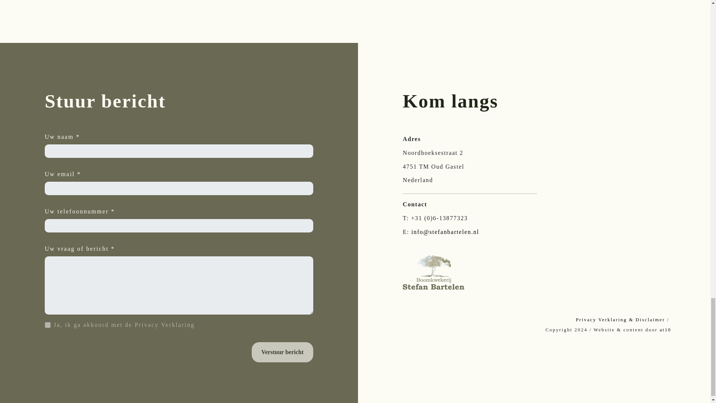 The image size is (716, 403). Describe the element at coordinates (164, 325) in the screenshot. I see `Privacy Verklaring` at that location.